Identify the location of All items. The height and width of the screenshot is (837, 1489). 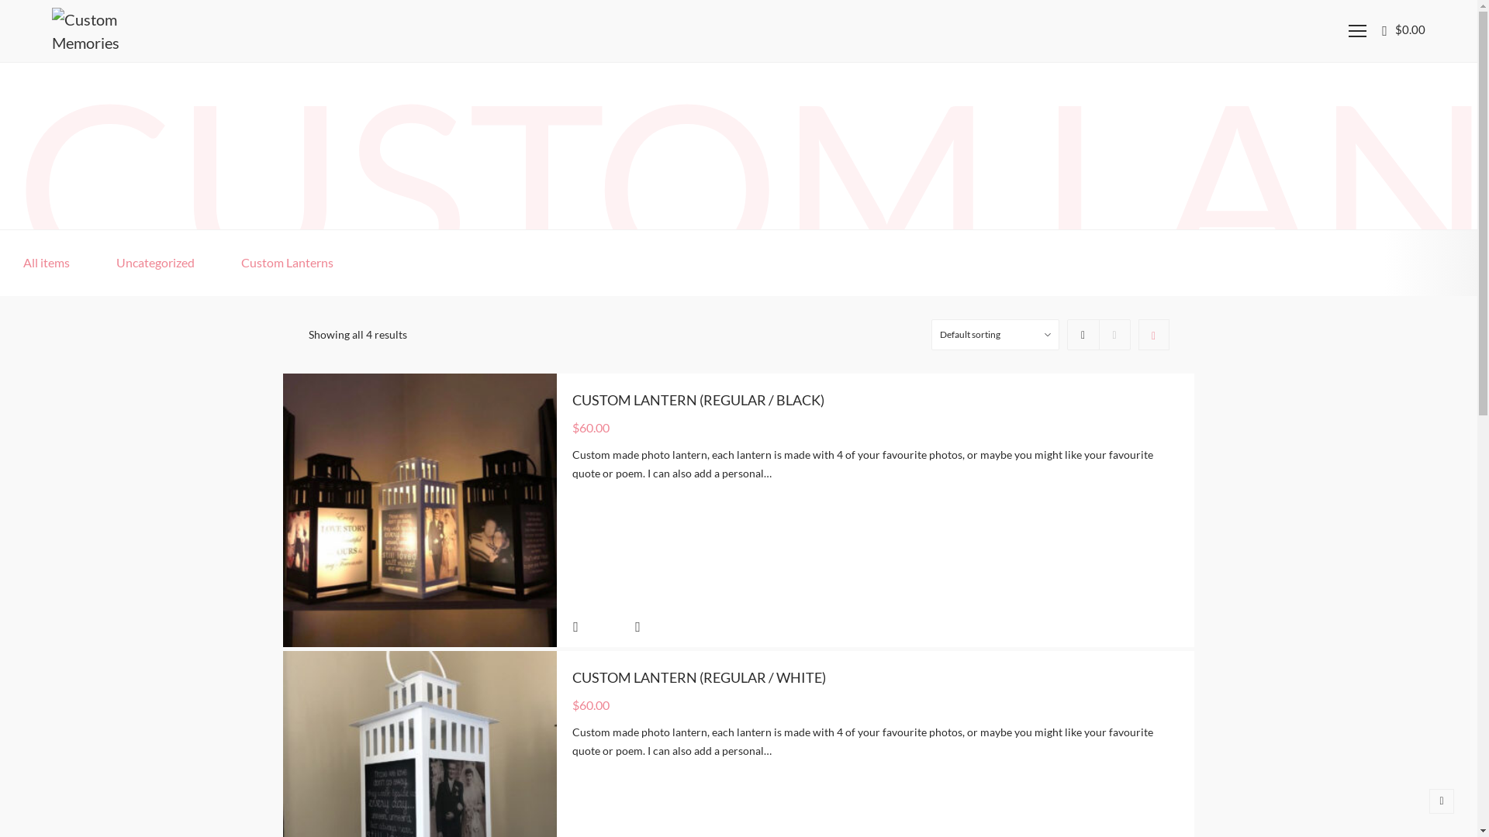
(47, 262).